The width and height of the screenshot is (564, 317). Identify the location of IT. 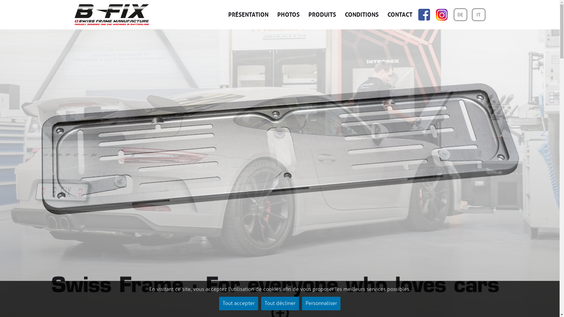
(479, 15).